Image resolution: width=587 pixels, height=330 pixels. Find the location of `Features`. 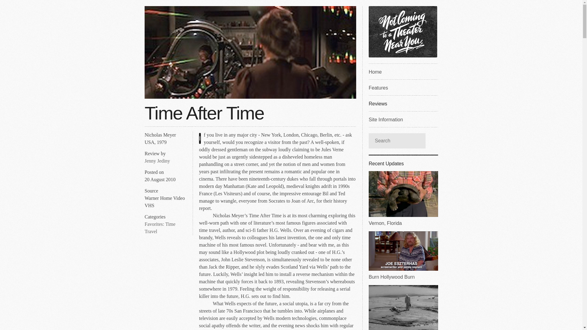

Features is located at coordinates (403, 87).